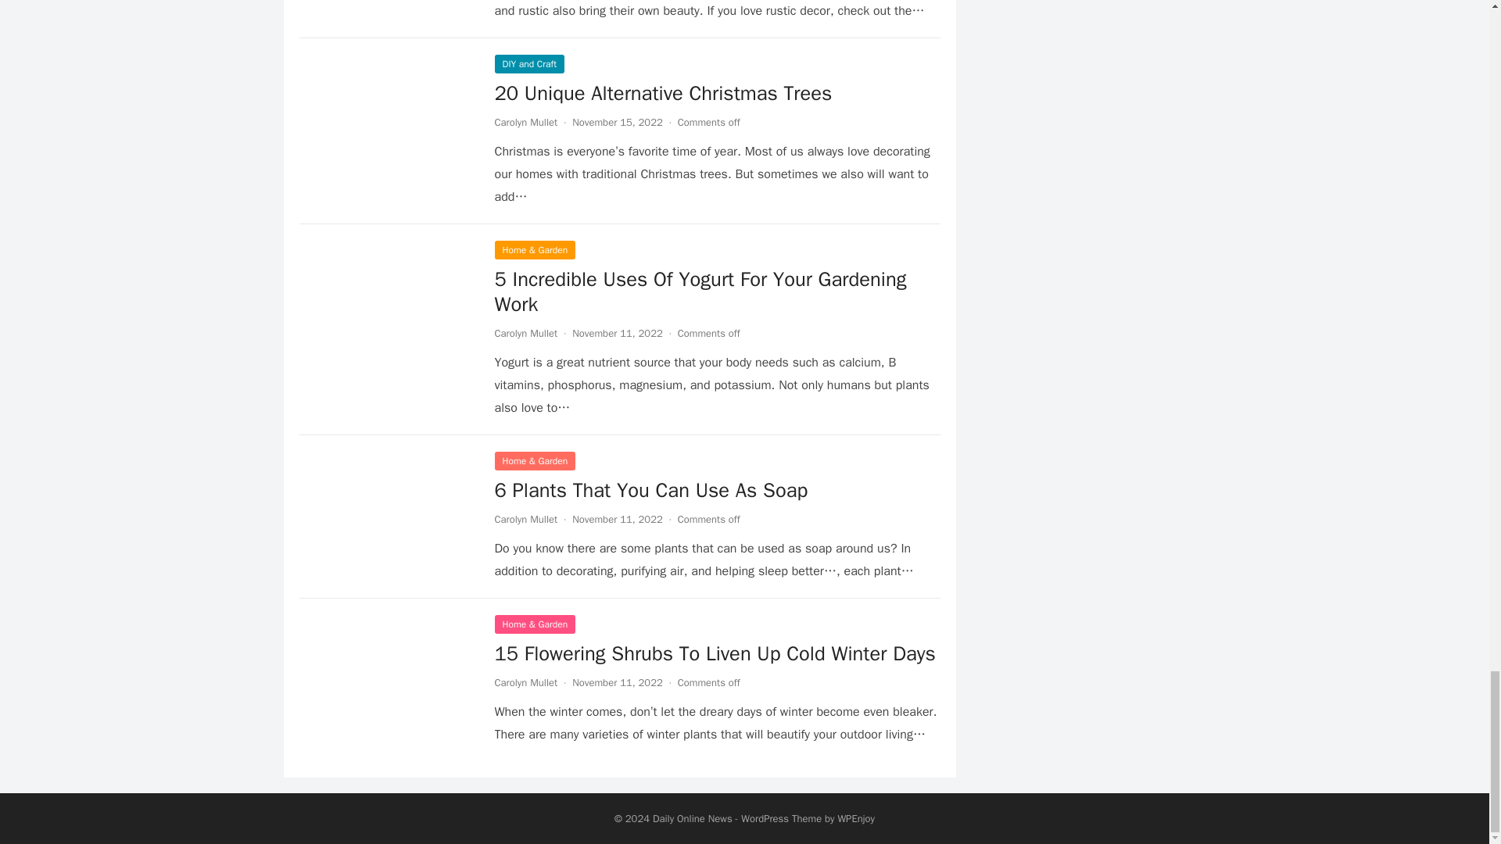 This screenshot has width=1501, height=844. I want to click on Carolyn Mullet, so click(525, 519).